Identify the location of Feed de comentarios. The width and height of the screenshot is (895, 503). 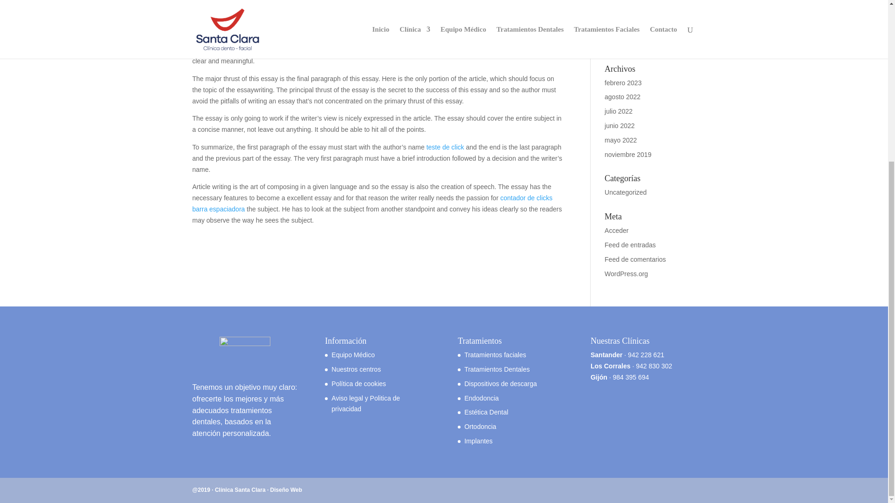
(635, 259).